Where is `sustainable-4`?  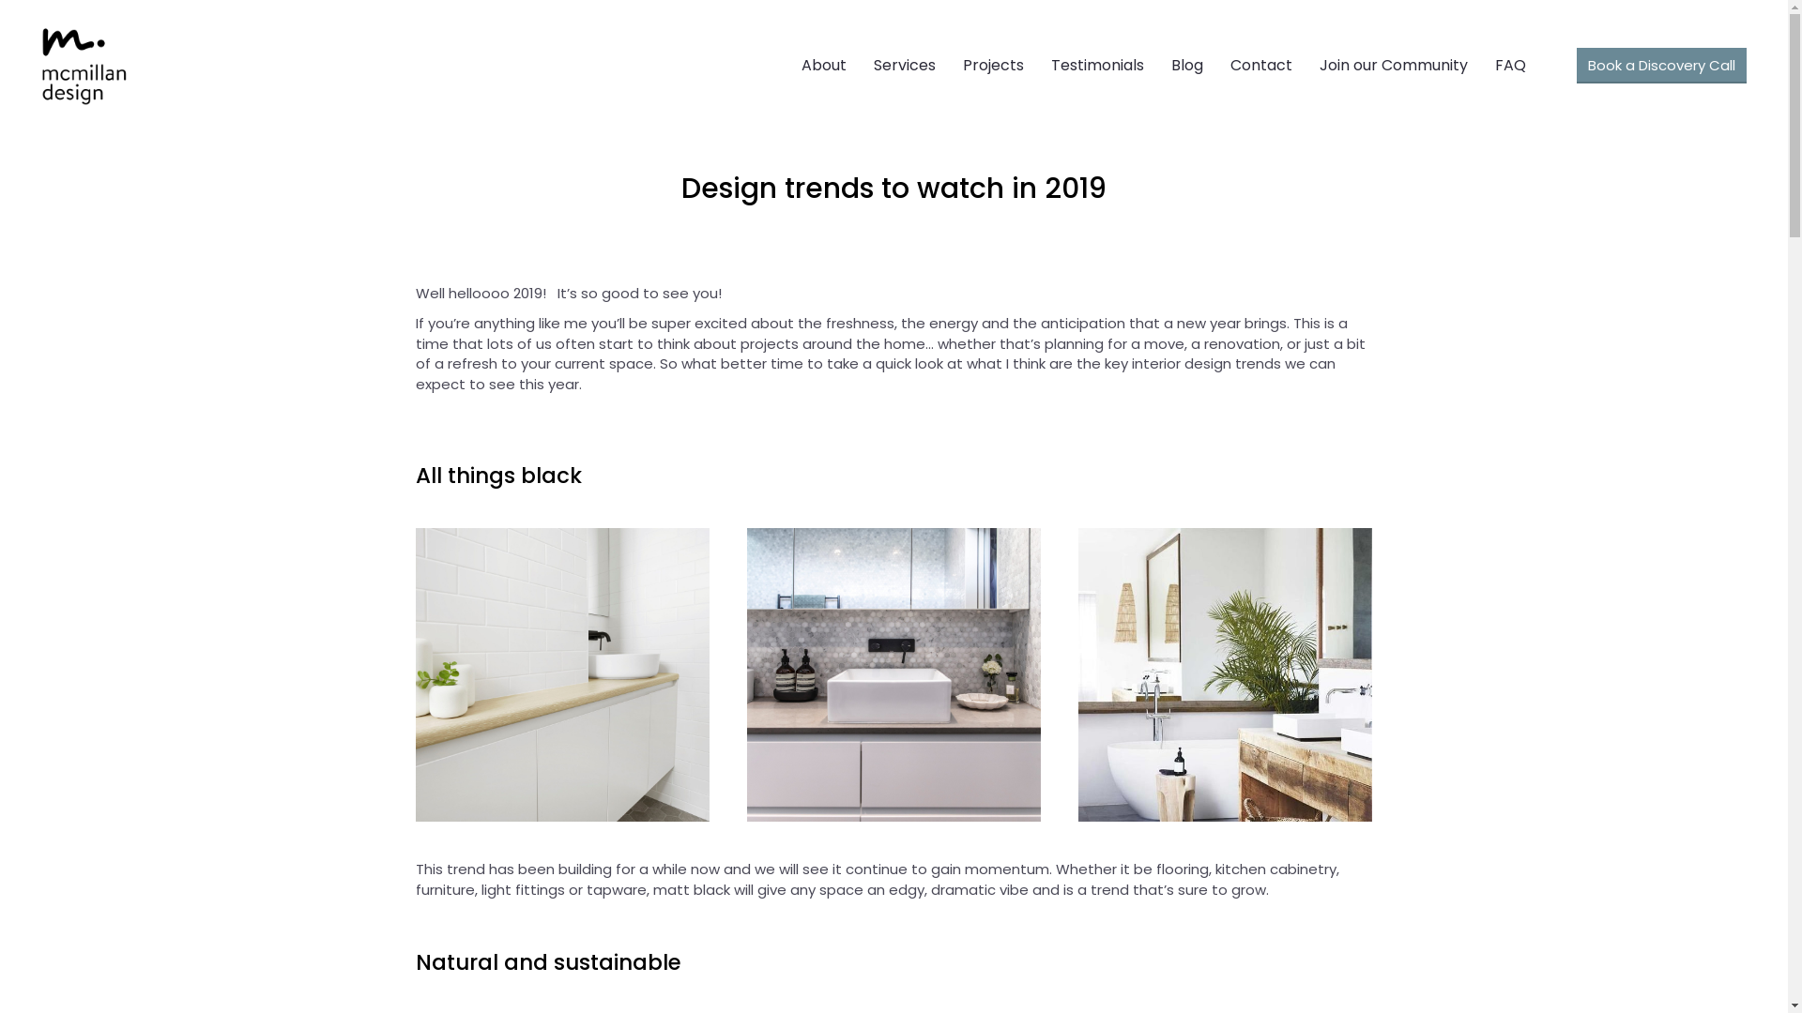
sustainable-4 is located at coordinates (1226, 675).